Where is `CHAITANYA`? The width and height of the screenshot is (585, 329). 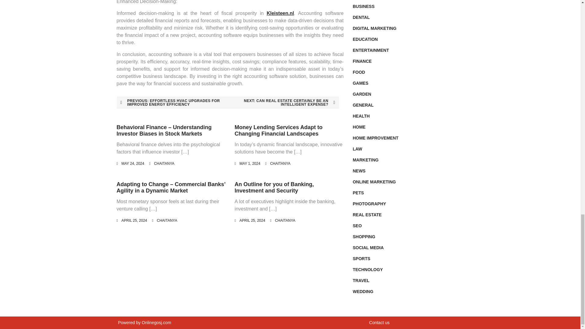 CHAITANYA is located at coordinates (164, 164).